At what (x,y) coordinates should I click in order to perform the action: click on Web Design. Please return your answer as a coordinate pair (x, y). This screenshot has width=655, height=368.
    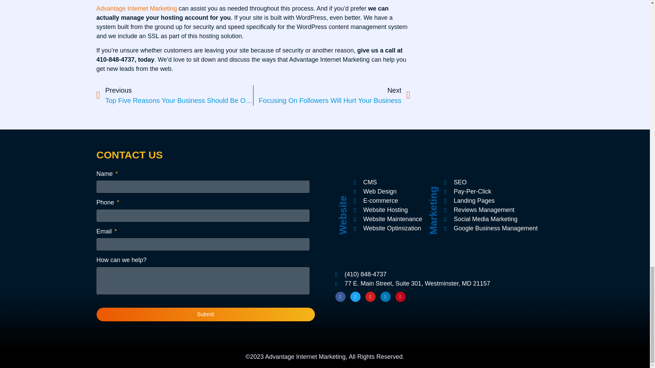
    Looking at the image, I should click on (136, 8).